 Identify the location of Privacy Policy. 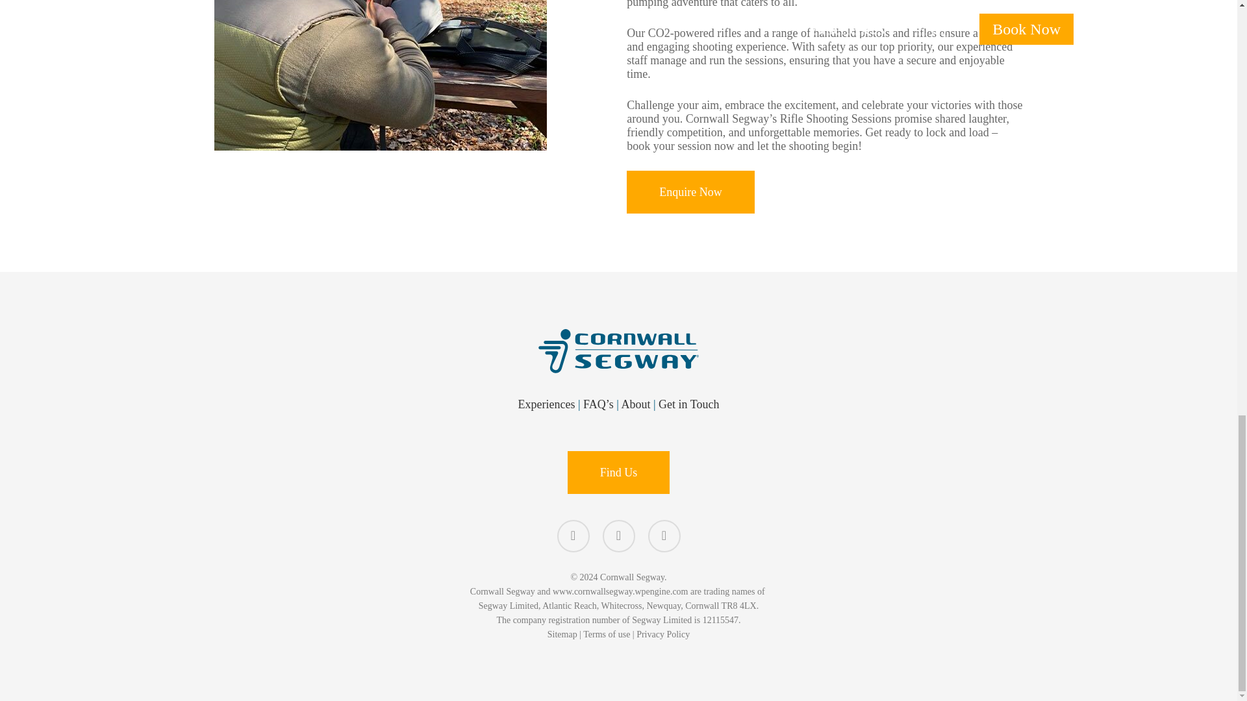
(662, 633).